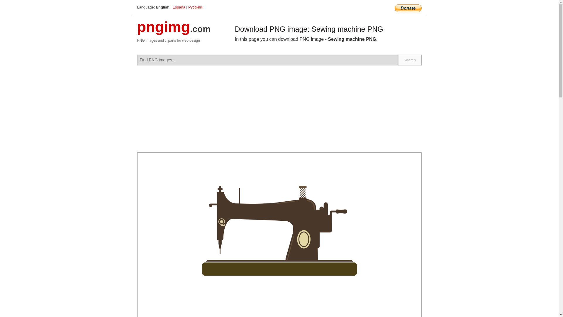 Image resolution: width=563 pixels, height=317 pixels. Describe the element at coordinates (174, 31) in the screenshot. I see `pngimg.com` at that location.